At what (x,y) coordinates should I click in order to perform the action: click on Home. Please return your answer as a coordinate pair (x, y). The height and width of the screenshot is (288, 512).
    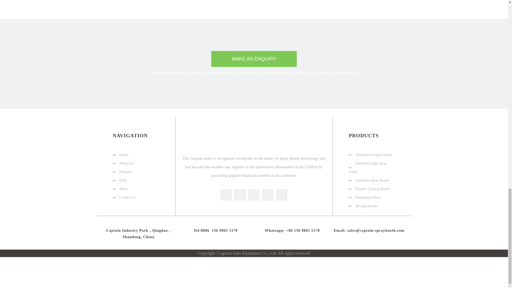
    Looking at the image, I should click on (124, 155).